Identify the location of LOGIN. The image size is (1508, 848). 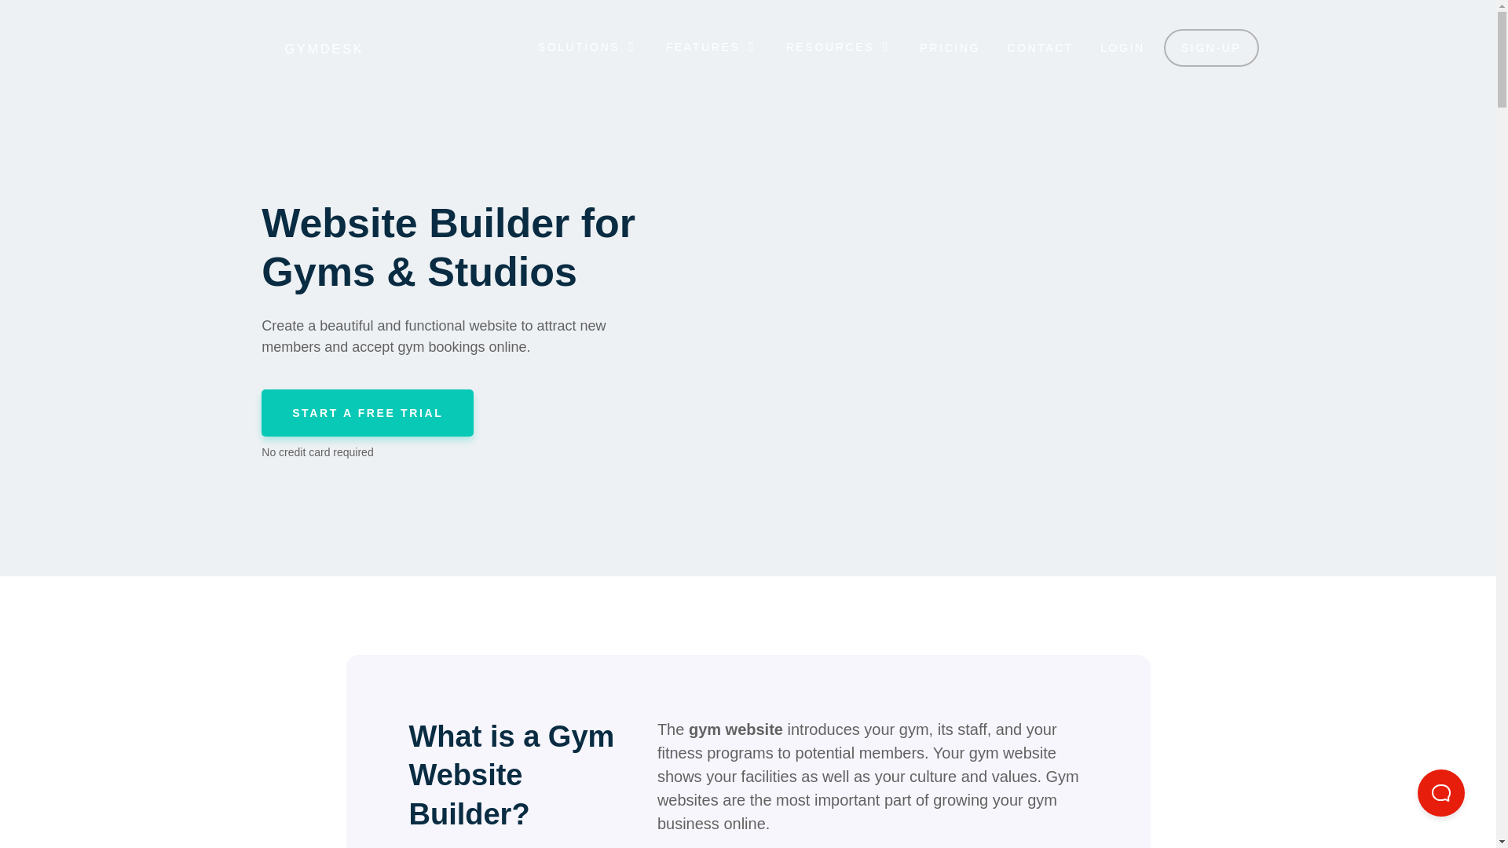
(1122, 47).